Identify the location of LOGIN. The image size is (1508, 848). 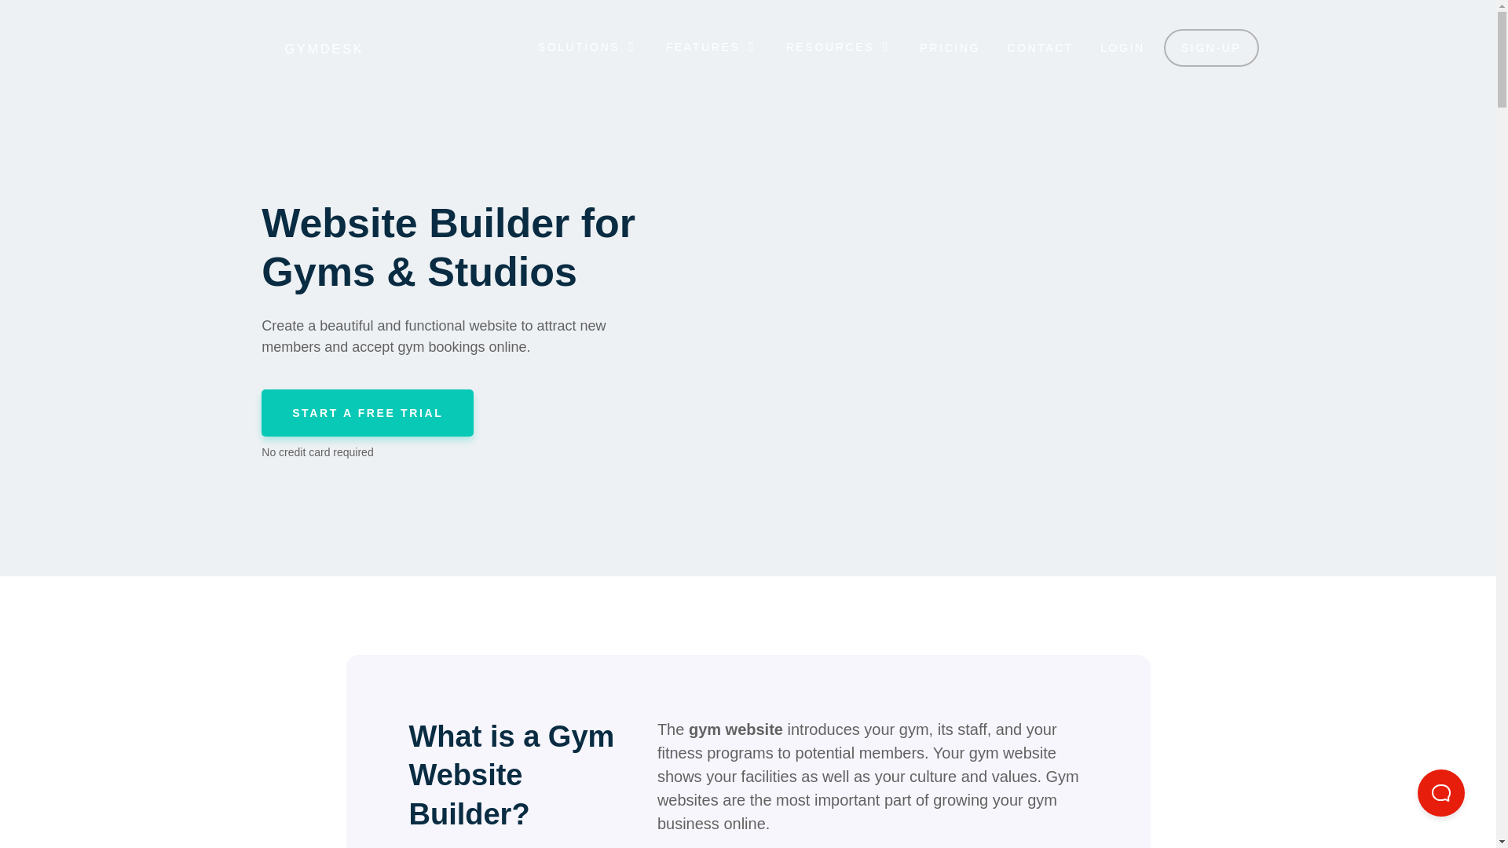
(1122, 47).